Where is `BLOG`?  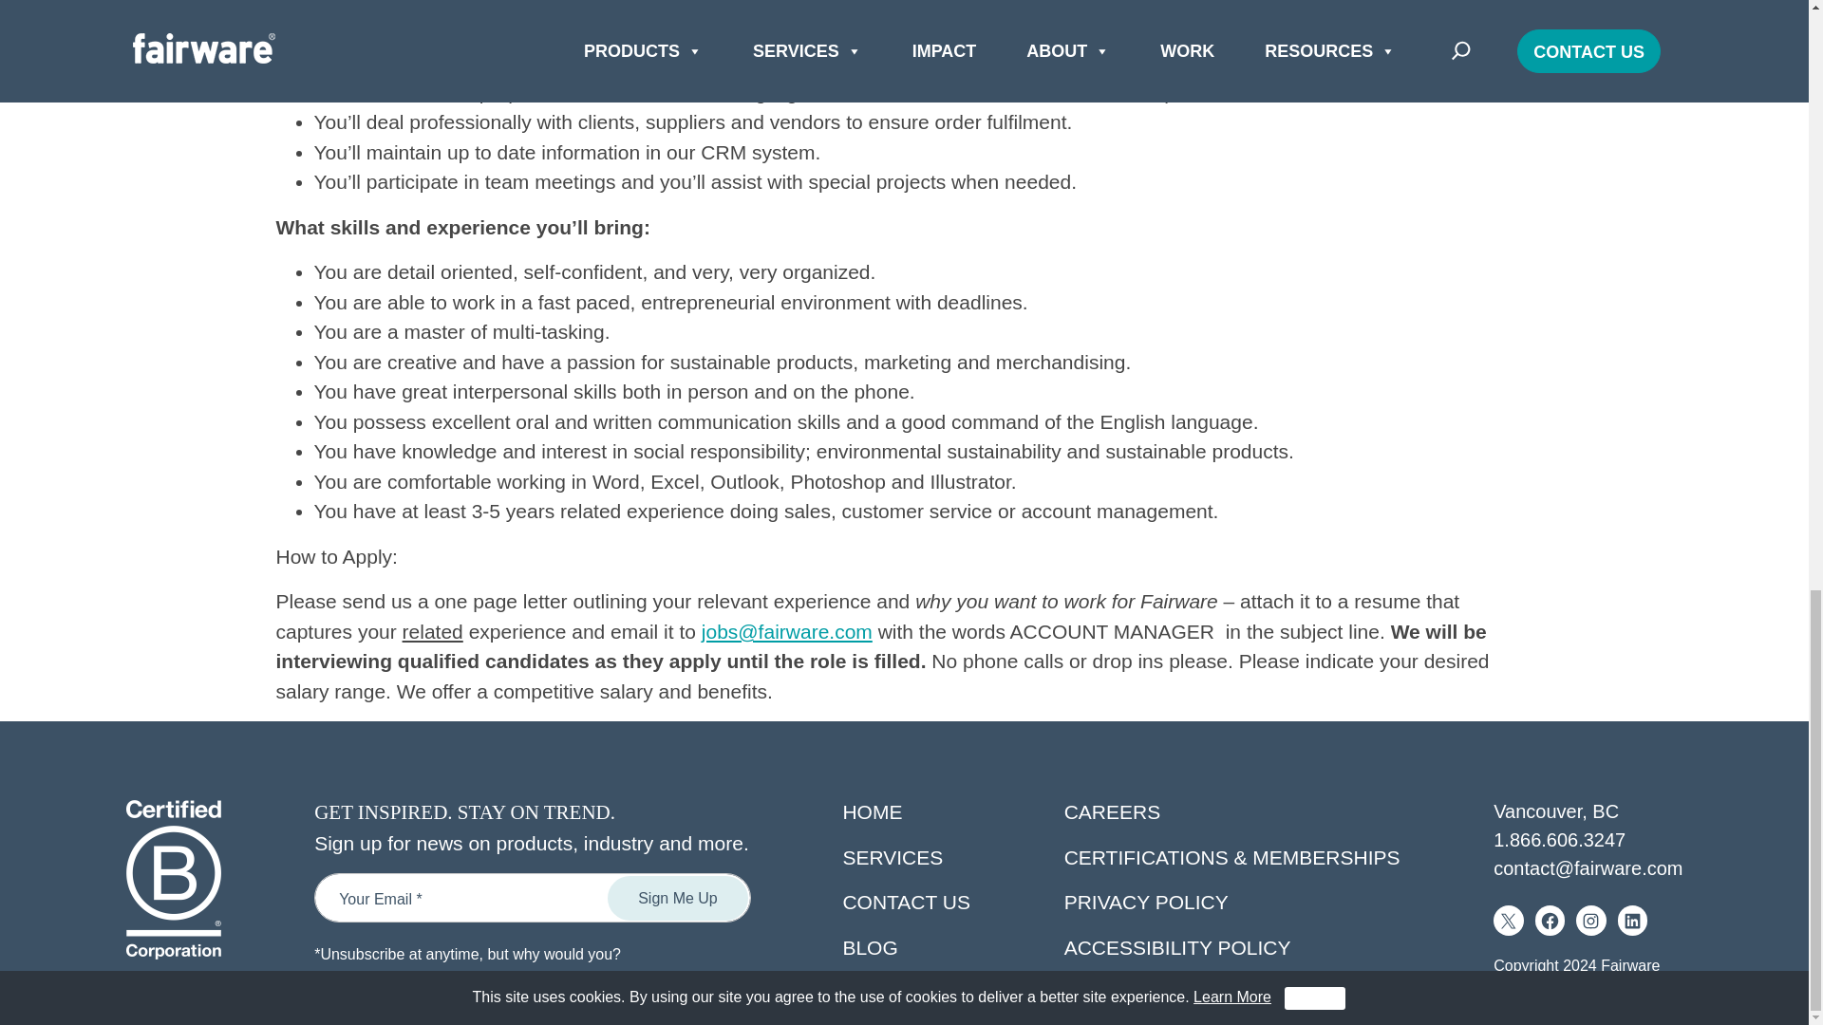
BLOG is located at coordinates (870, 947).